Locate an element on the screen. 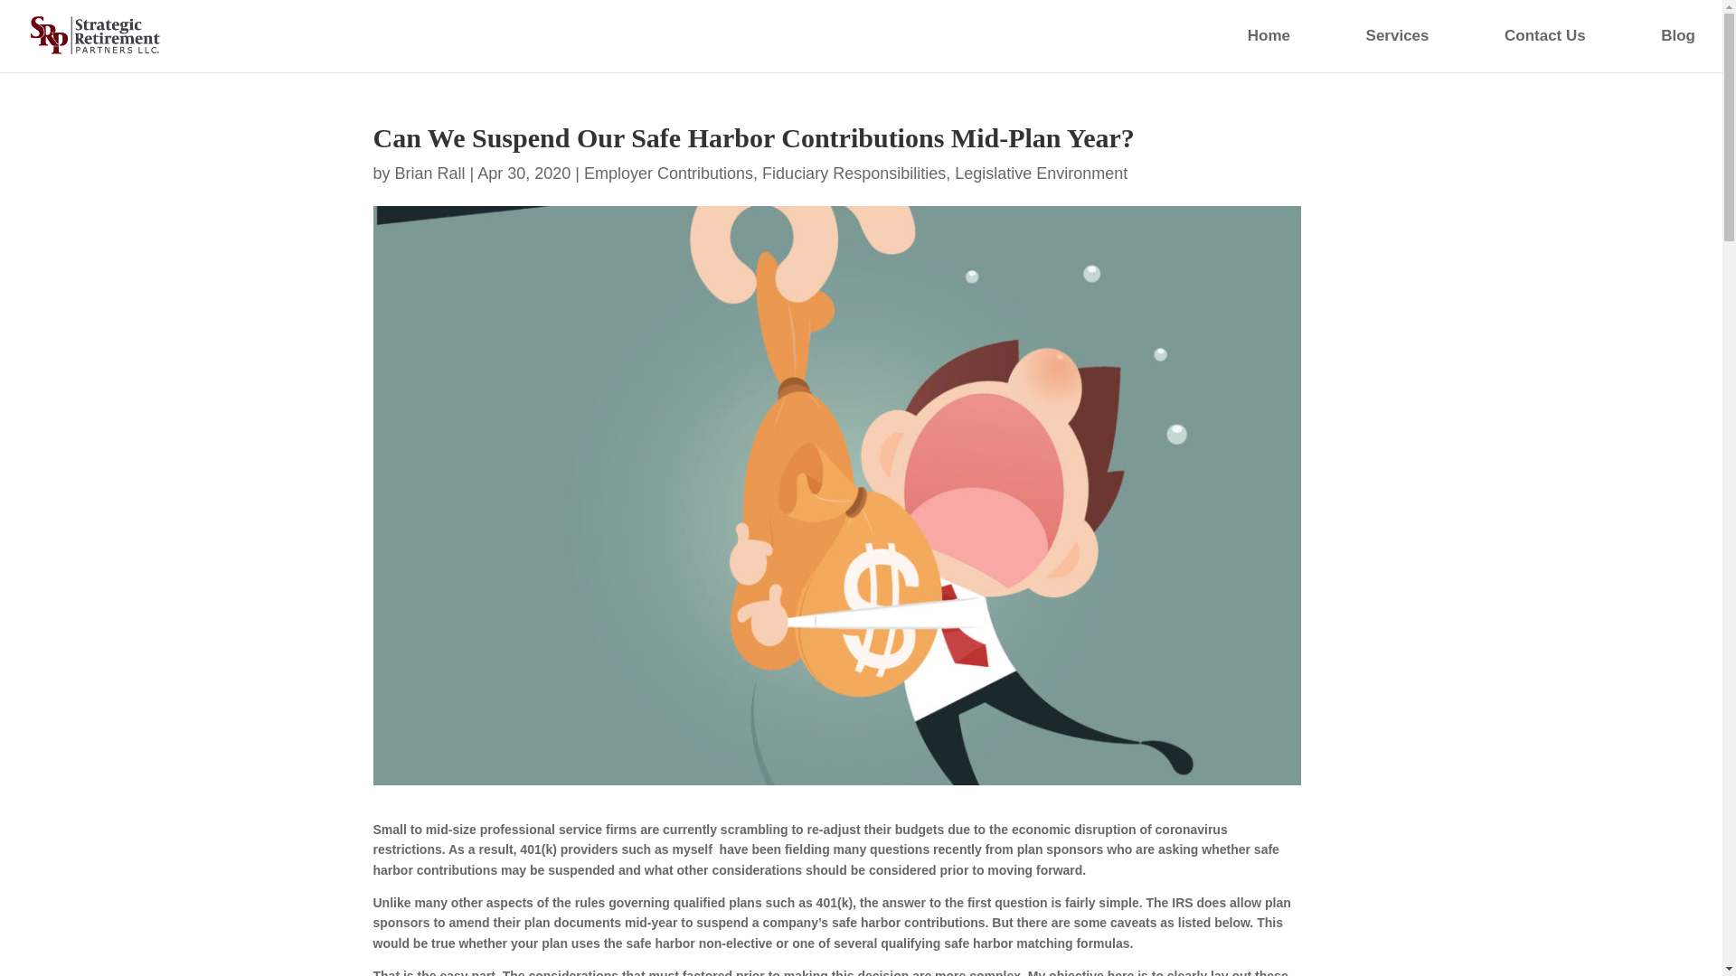 This screenshot has width=1736, height=976. Employer Contributions is located at coordinates (668, 174).